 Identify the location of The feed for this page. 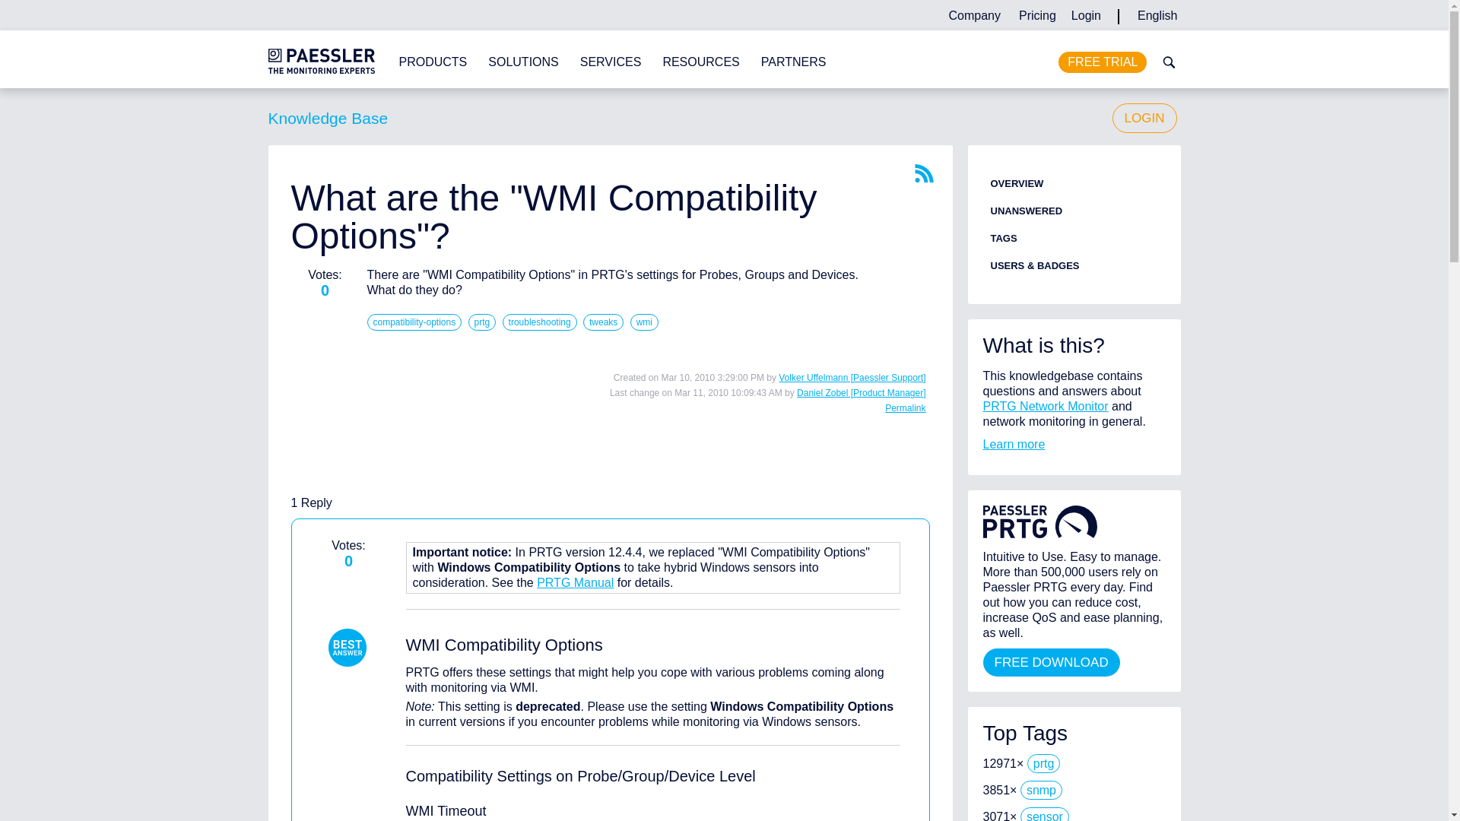
(924, 173).